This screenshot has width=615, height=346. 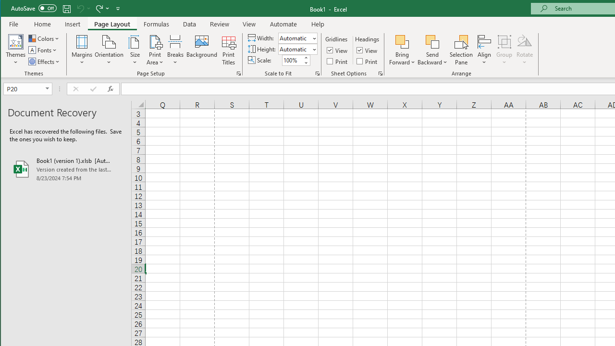 I want to click on Bring Forward, so click(x=402, y=50).